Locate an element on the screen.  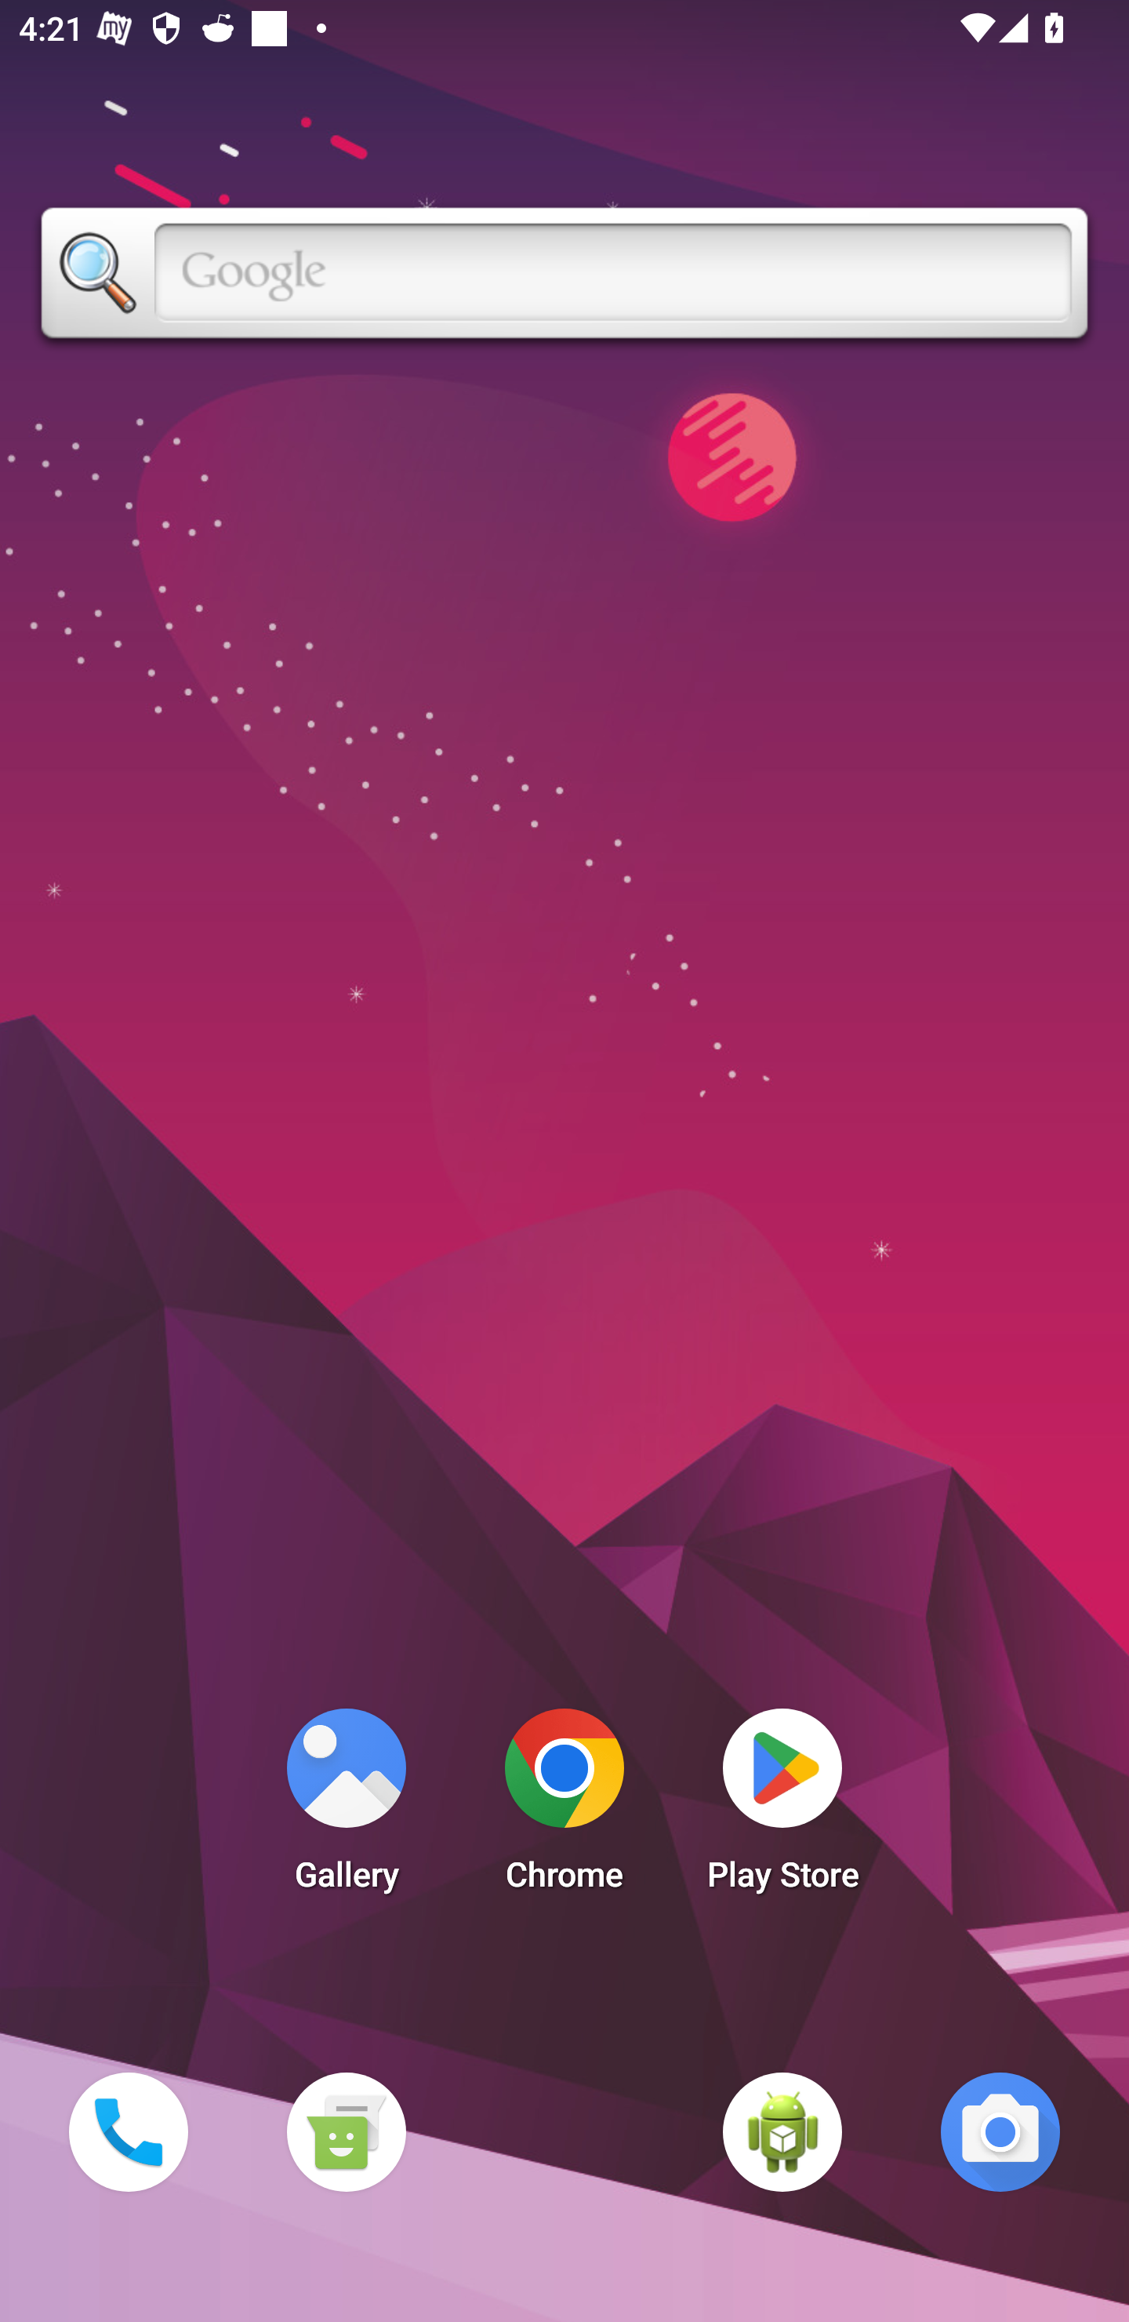
WebView Browser Tester is located at coordinates (782, 2131).